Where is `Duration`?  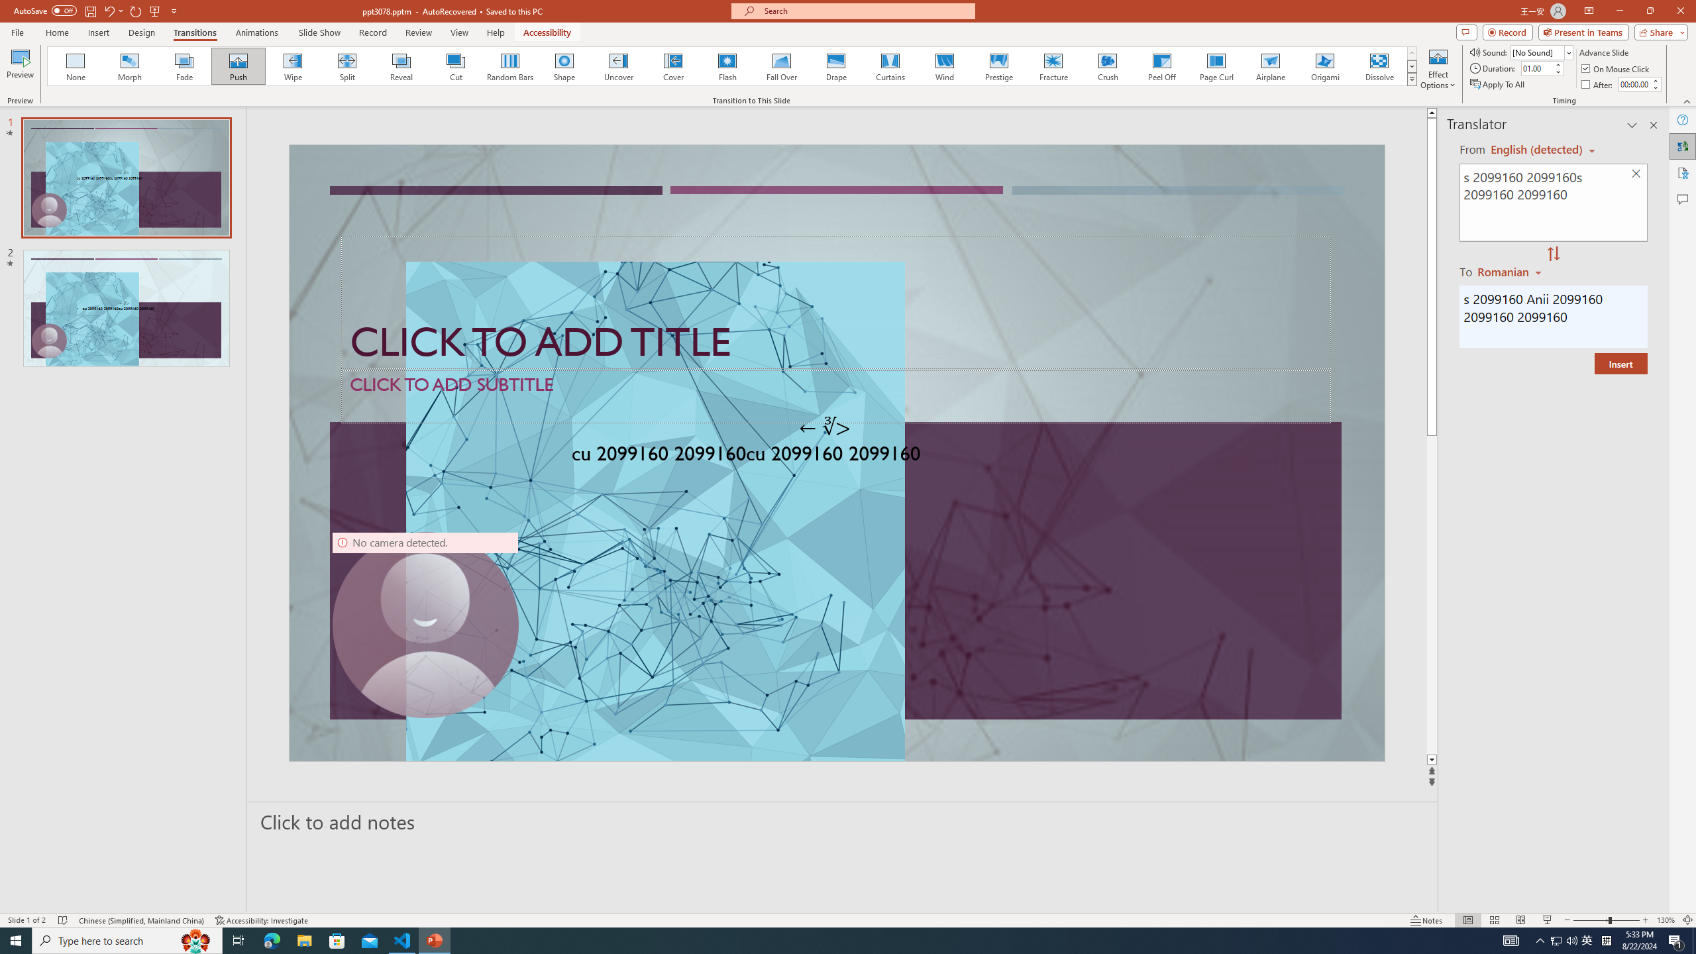 Duration is located at coordinates (1536, 68).